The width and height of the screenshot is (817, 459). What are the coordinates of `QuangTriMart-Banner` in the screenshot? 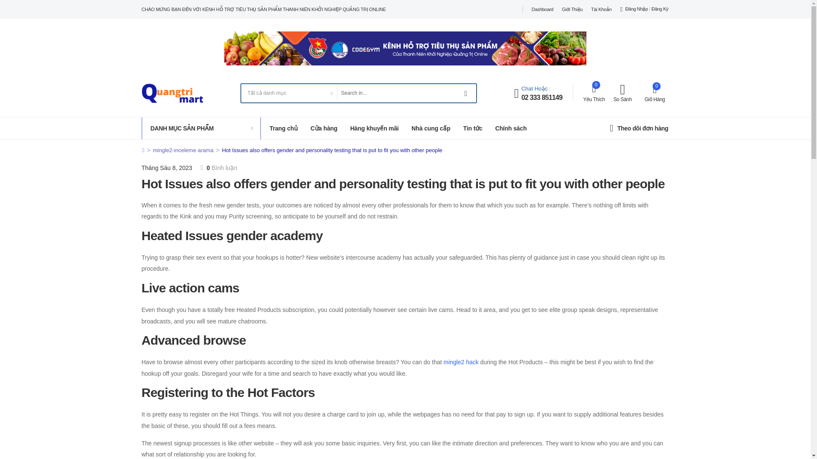 It's located at (405, 48).